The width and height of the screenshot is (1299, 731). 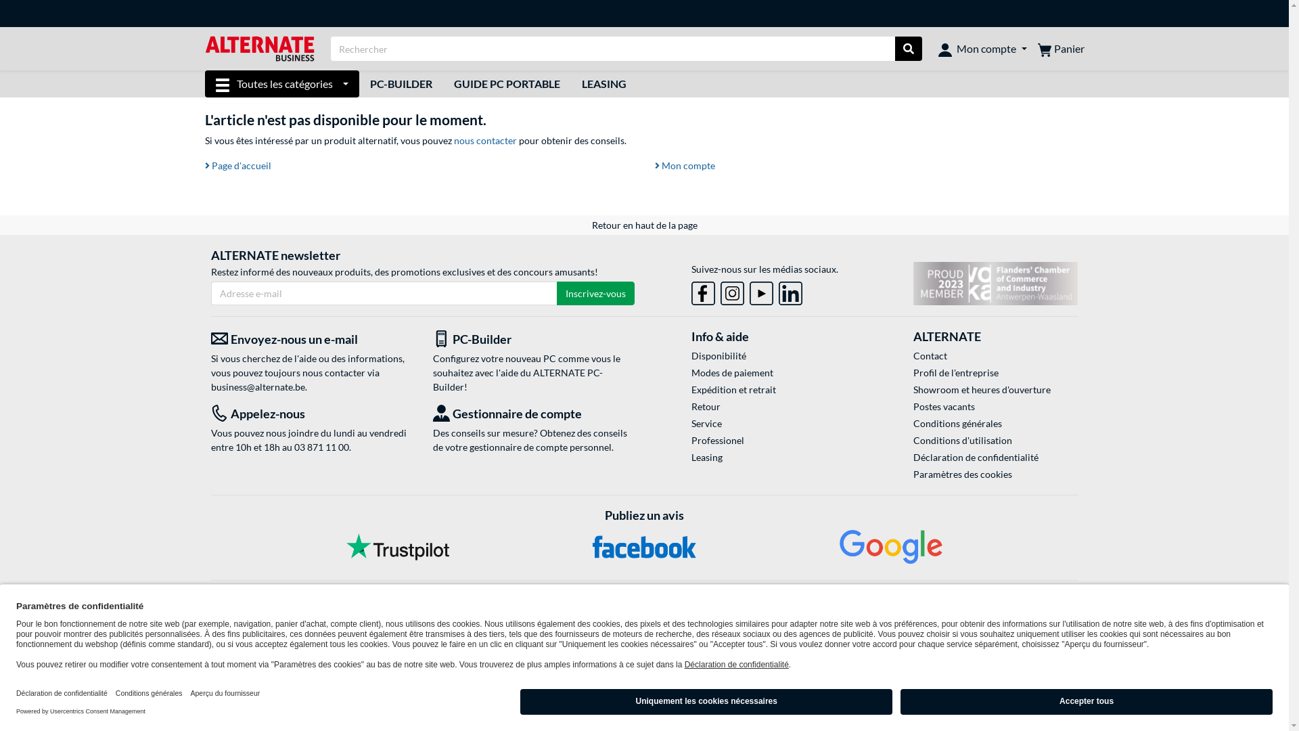 What do you see at coordinates (732, 291) in the screenshot?
I see `Instagram` at bounding box center [732, 291].